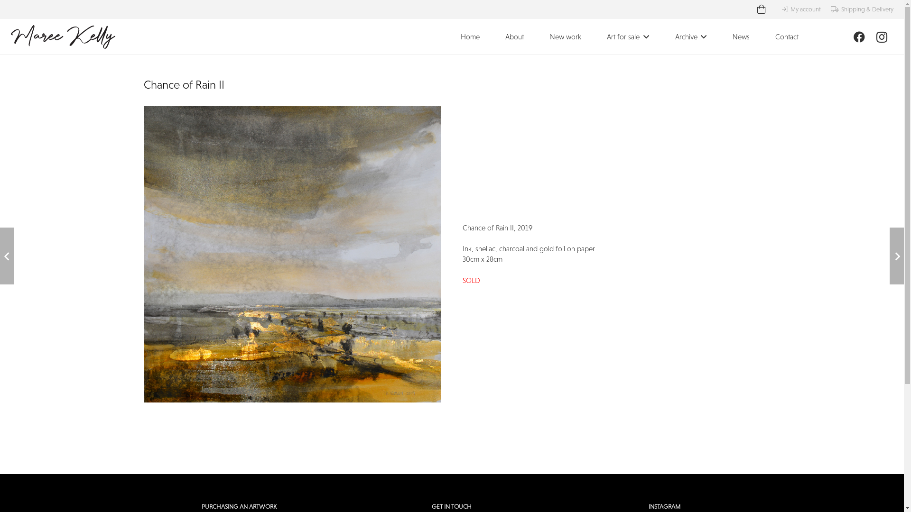 The height and width of the screenshot is (512, 911). Describe the element at coordinates (628, 37) in the screenshot. I see `Art for sale` at that location.